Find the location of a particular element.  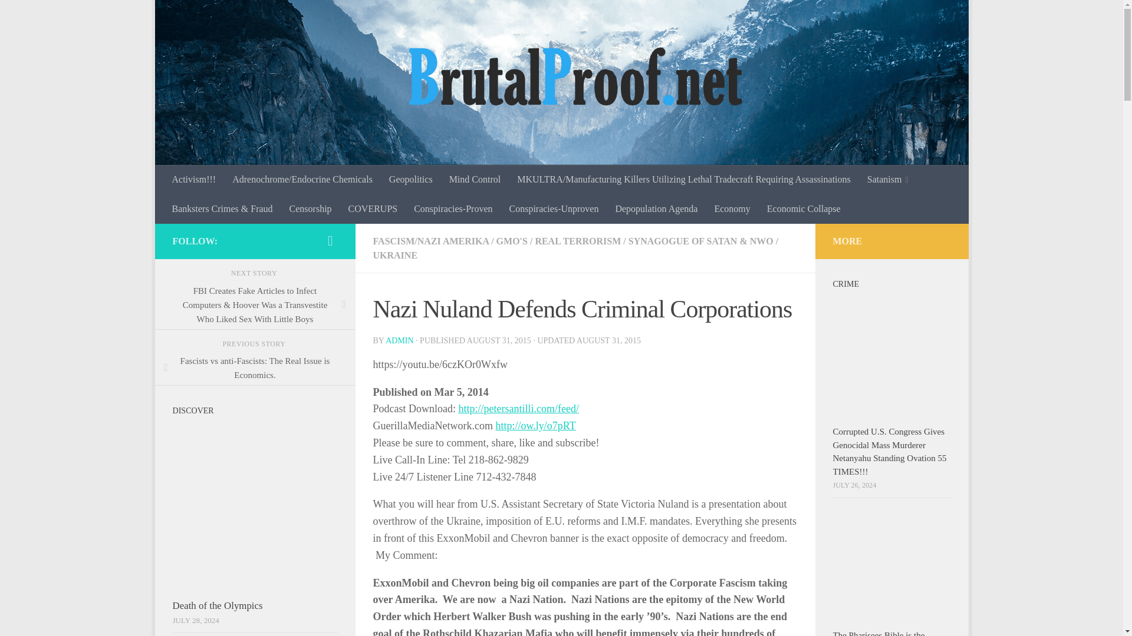

Censorship is located at coordinates (310, 209).